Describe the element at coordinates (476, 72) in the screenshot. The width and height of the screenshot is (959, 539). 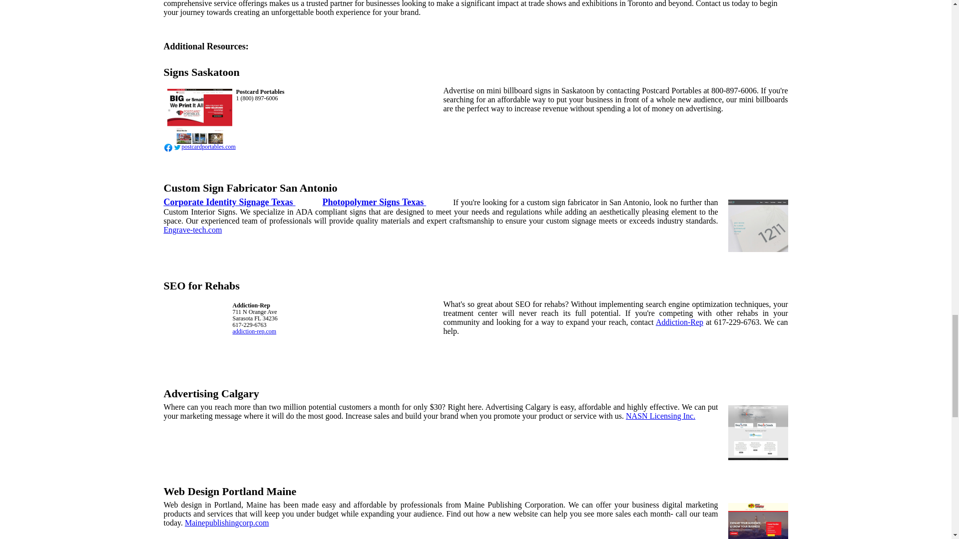
I see `Signs Saskatoon` at that location.